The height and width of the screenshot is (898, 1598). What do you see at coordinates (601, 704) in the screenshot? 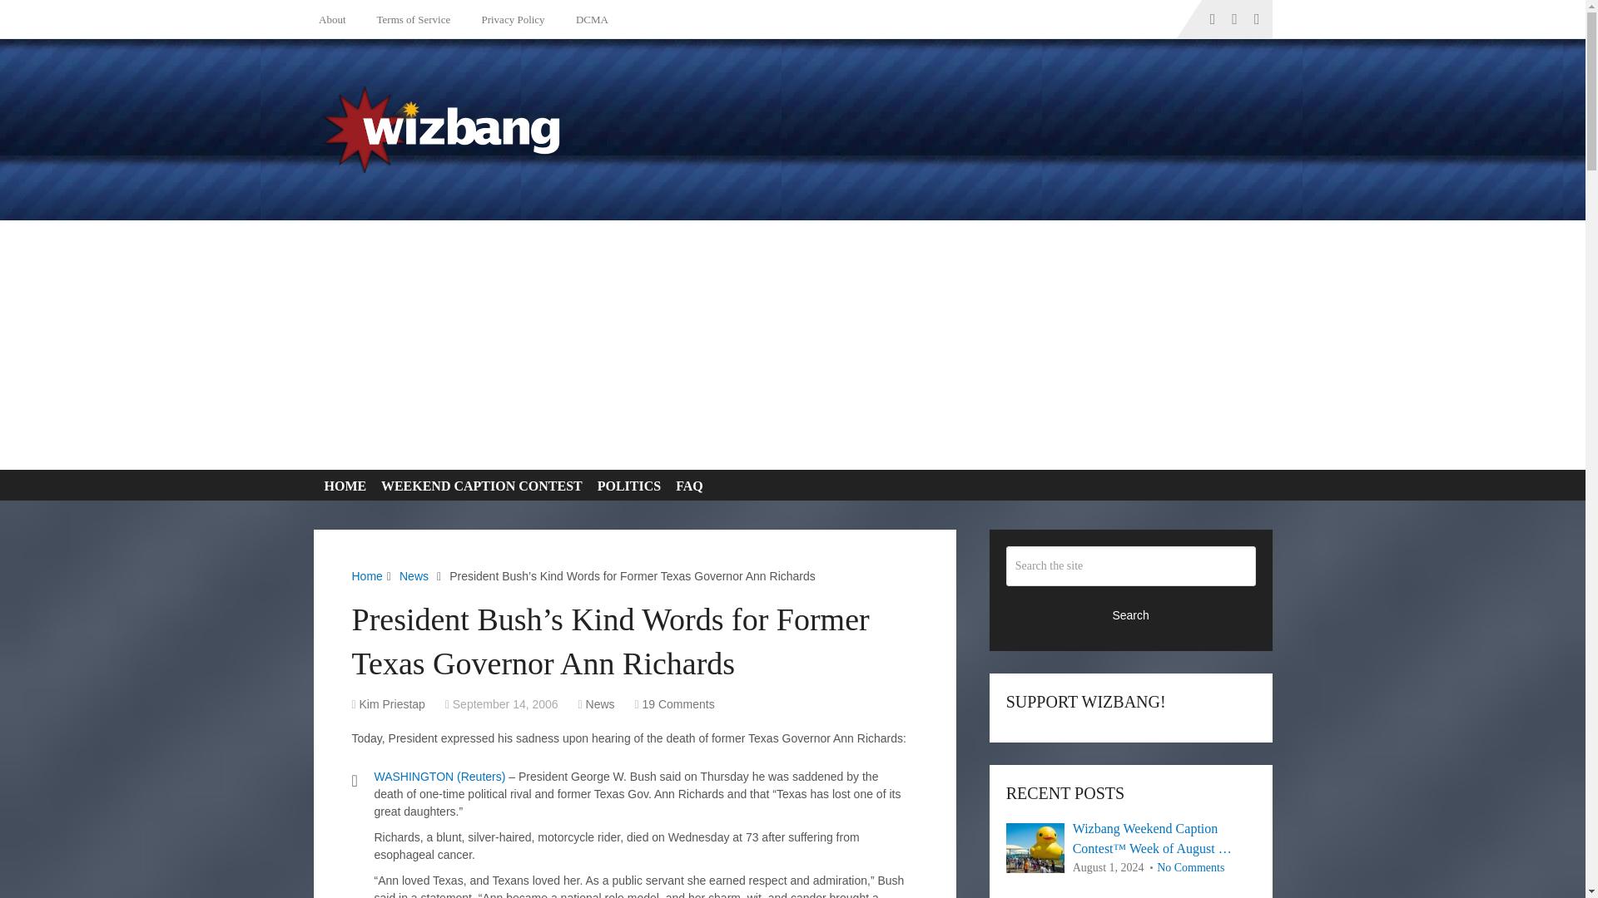
I see `News` at bounding box center [601, 704].